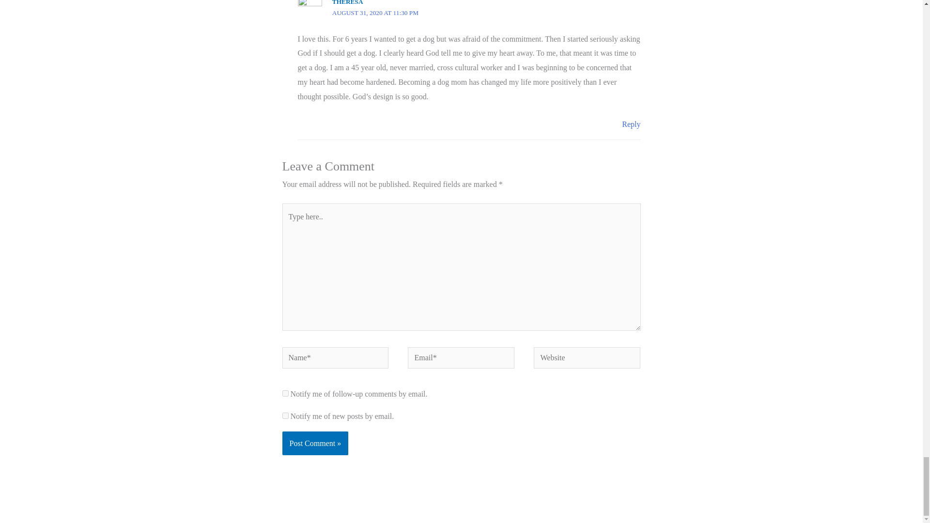 This screenshot has height=523, width=930. I want to click on subscribe, so click(285, 393).